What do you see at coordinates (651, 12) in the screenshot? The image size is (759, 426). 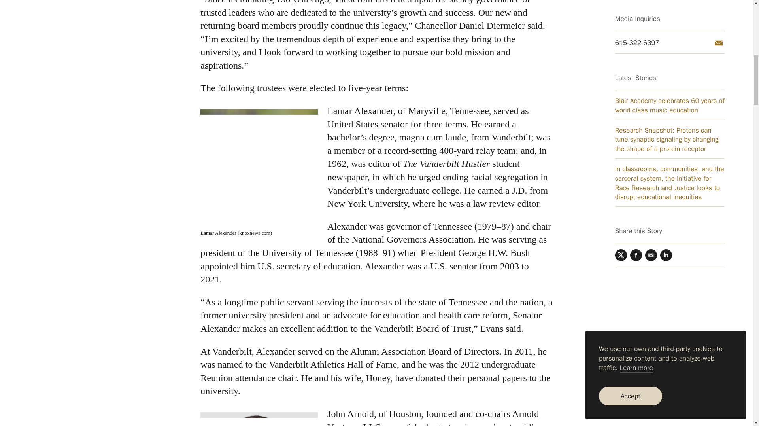 I see `Email` at bounding box center [651, 12].